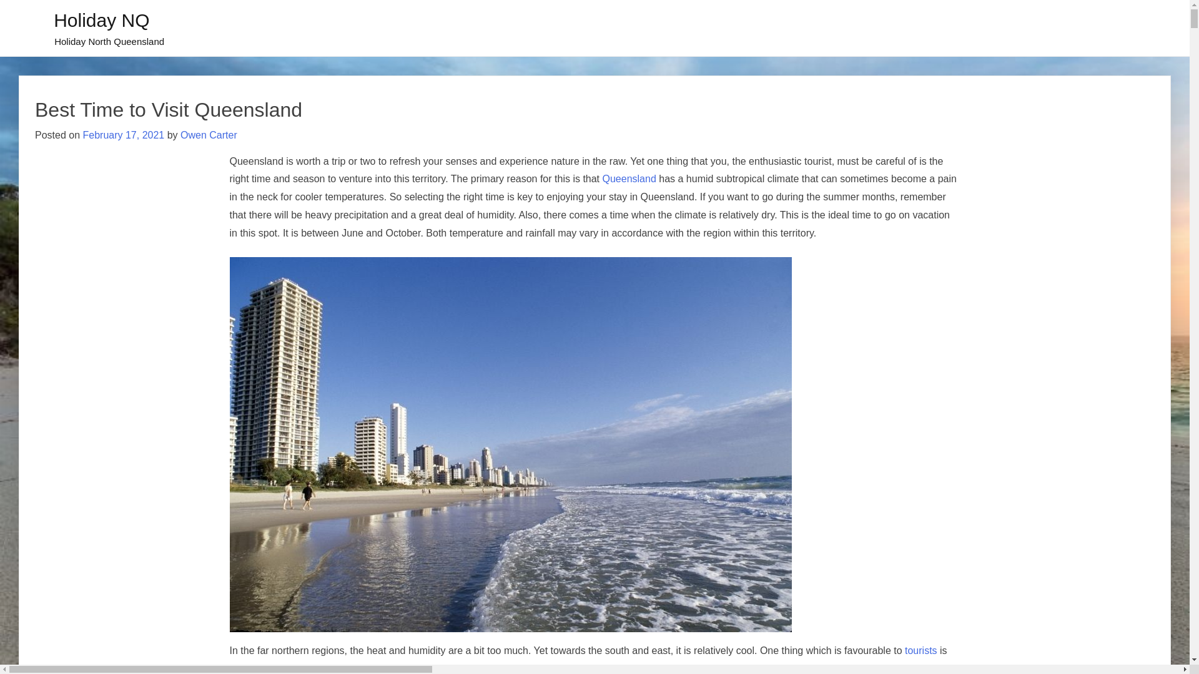 Image resolution: width=1199 pixels, height=674 pixels. What do you see at coordinates (101, 20) in the screenshot?
I see `Holiday NQ` at bounding box center [101, 20].